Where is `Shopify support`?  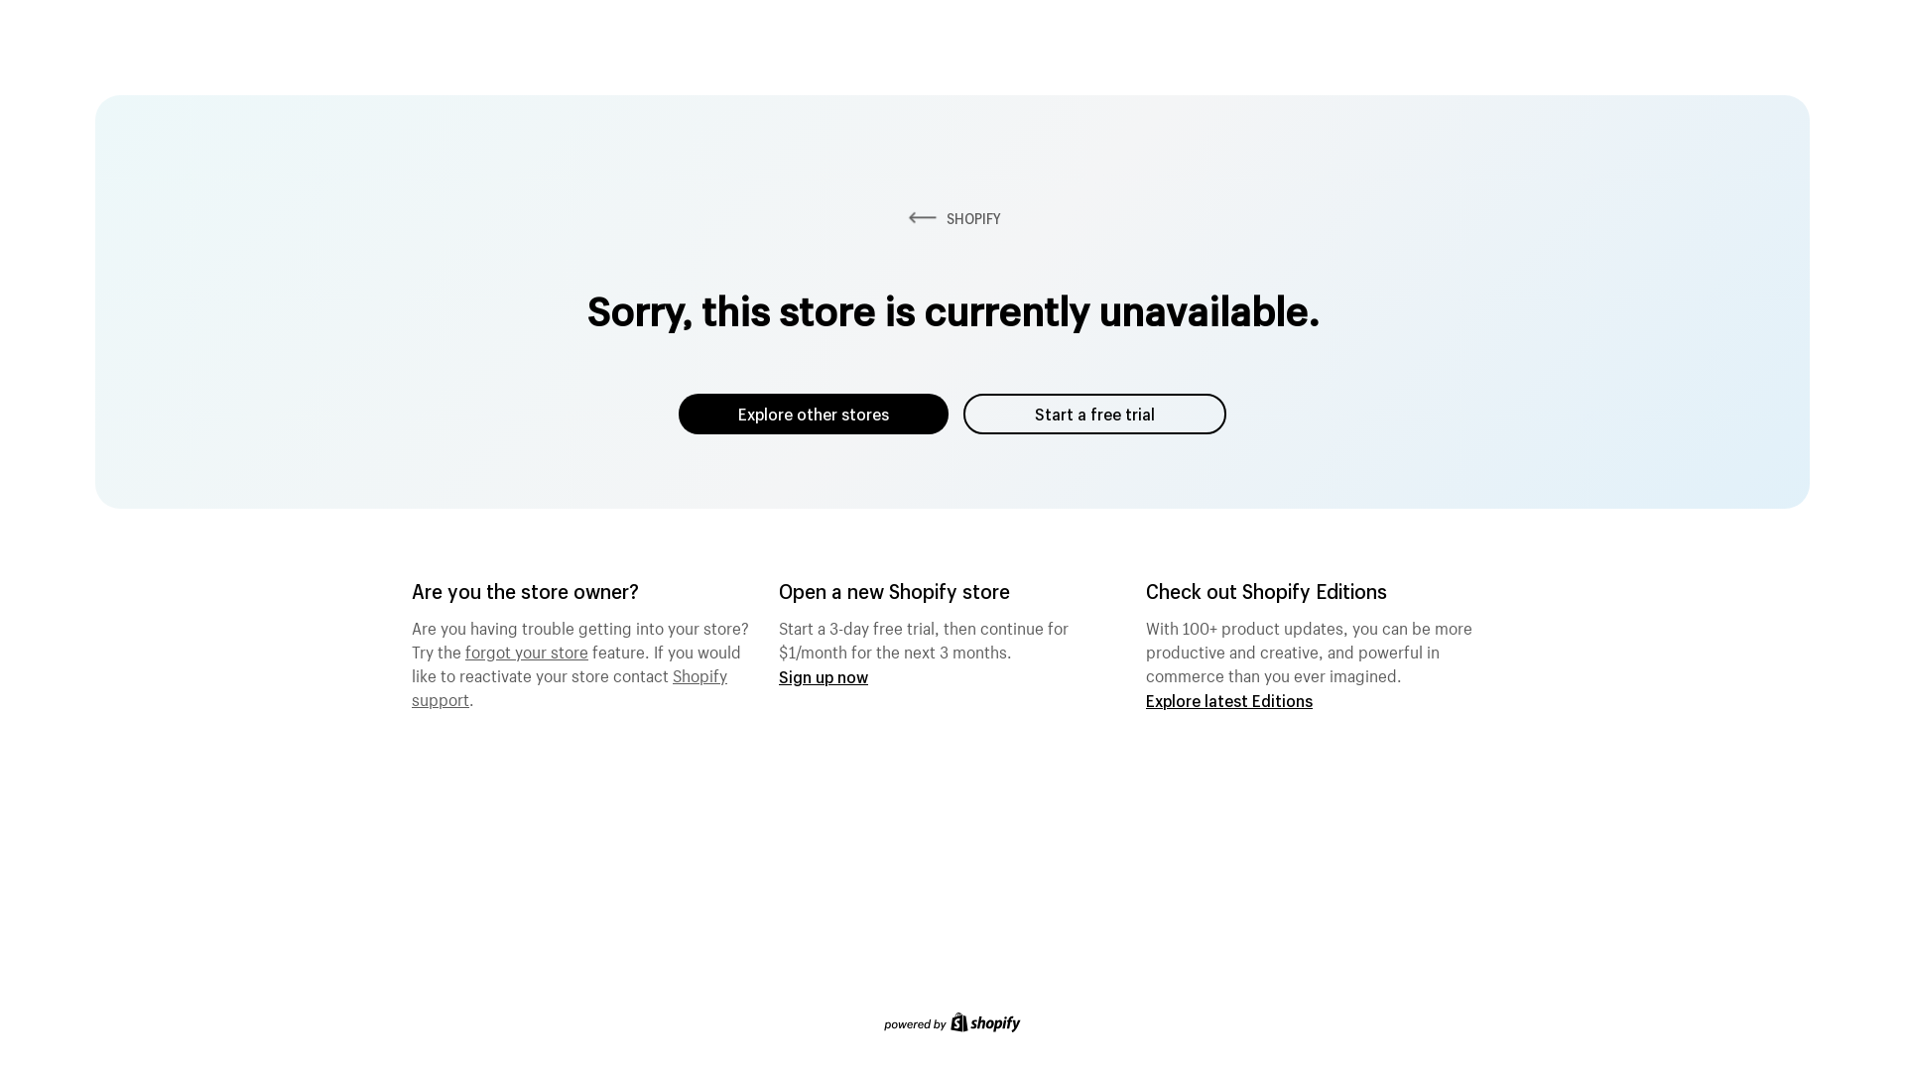
Shopify support is located at coordinates (570, 685).